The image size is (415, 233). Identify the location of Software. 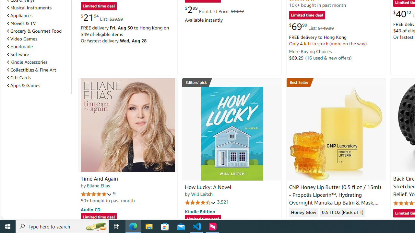
(38, 54).